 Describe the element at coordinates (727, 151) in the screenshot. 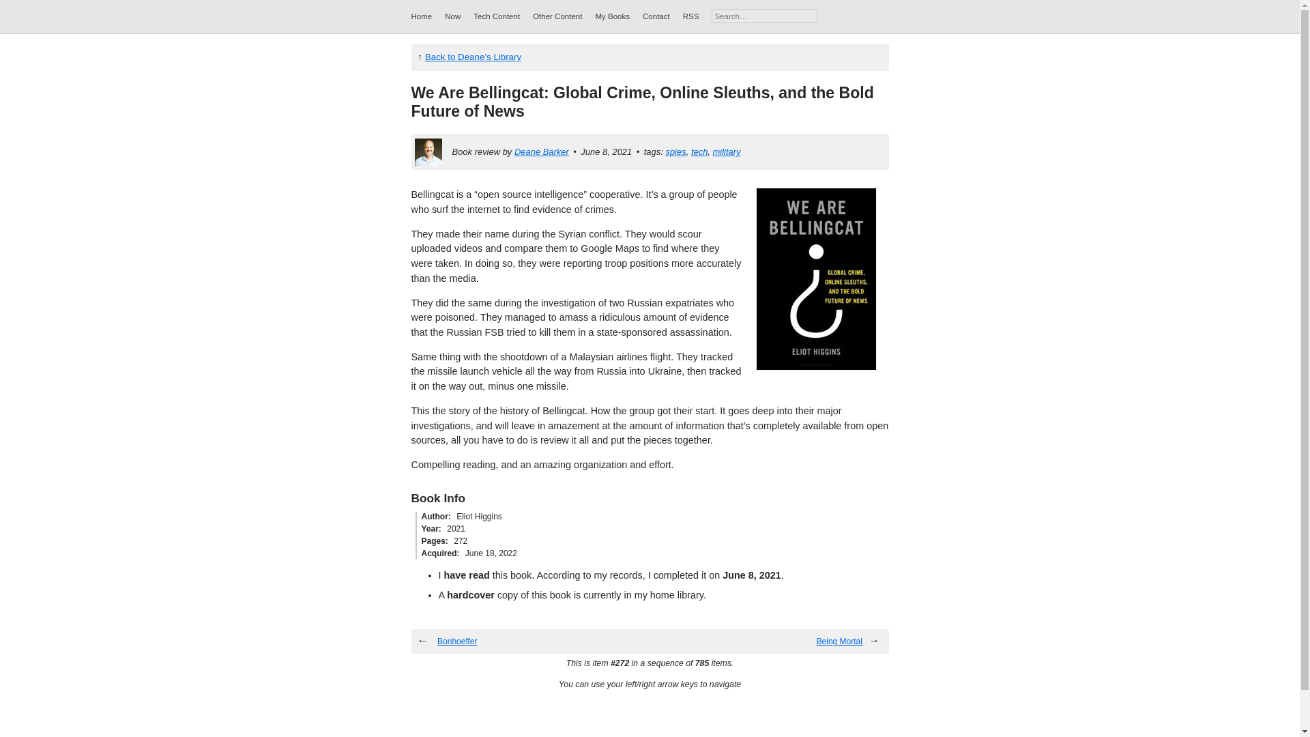

I see `military` at that location.